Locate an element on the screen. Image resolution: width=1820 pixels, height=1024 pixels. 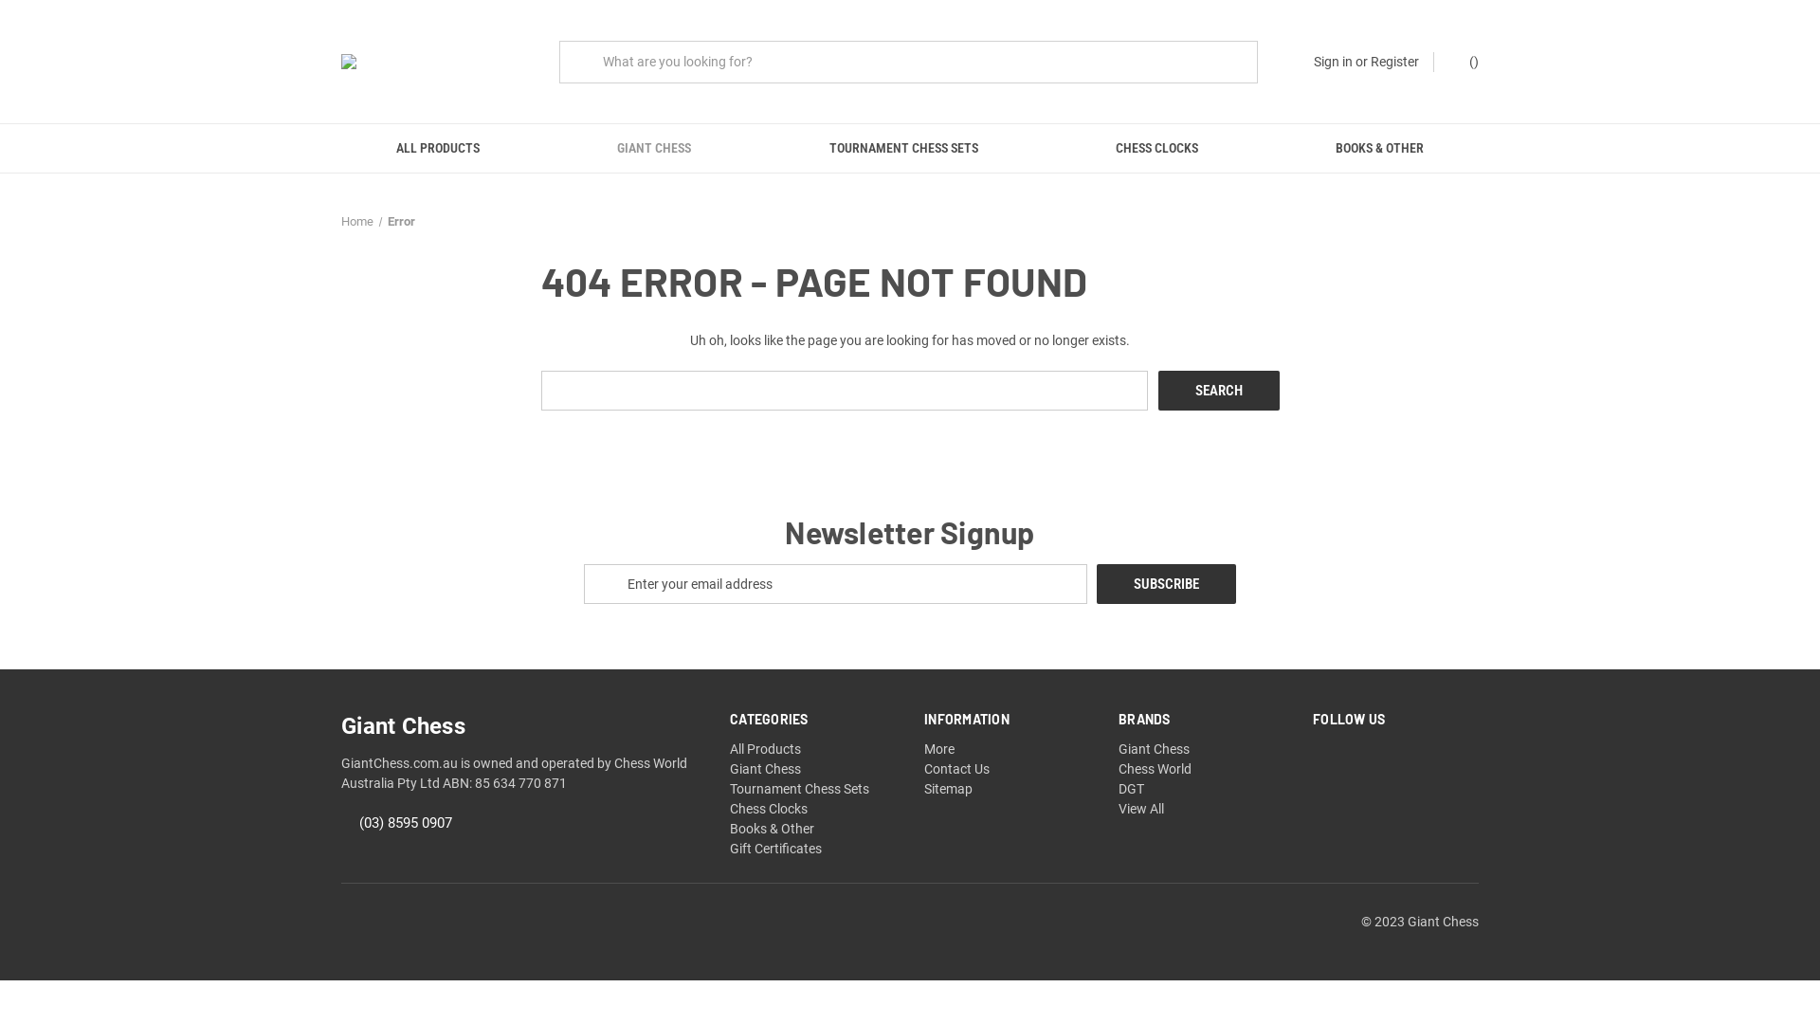
More is located at coordinates (939, 749).